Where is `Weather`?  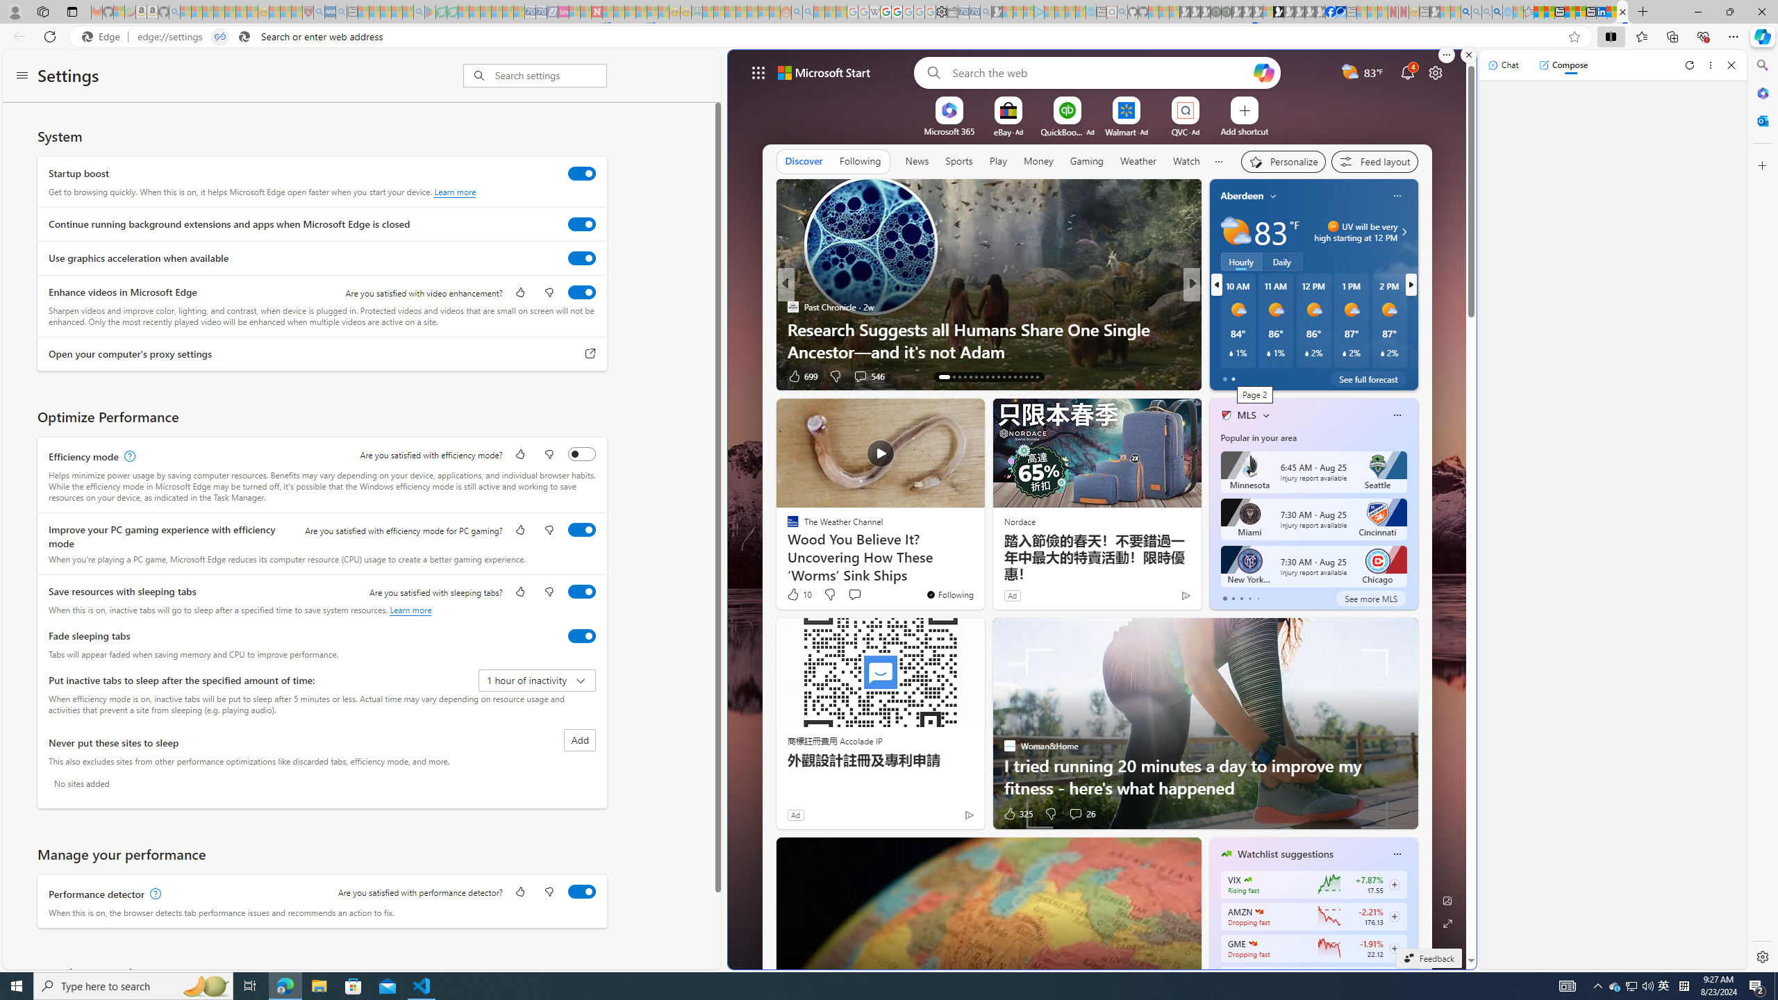
Weather is located at coordinates (1138, 161).